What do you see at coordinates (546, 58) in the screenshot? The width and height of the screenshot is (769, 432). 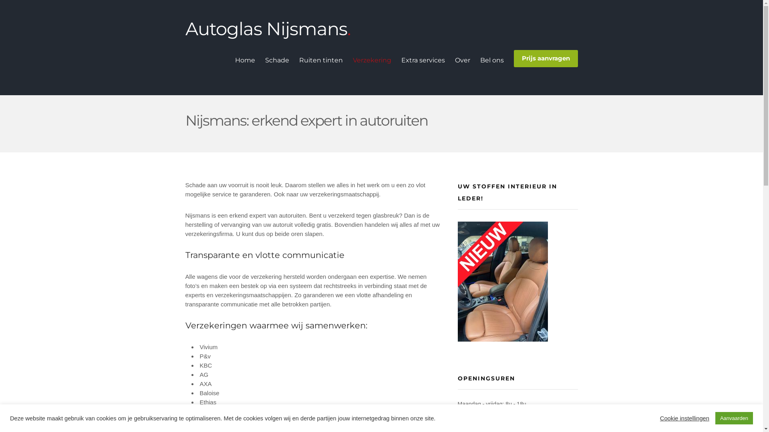 I see `Prijs aanvragen` at bounding box center [546, 58].